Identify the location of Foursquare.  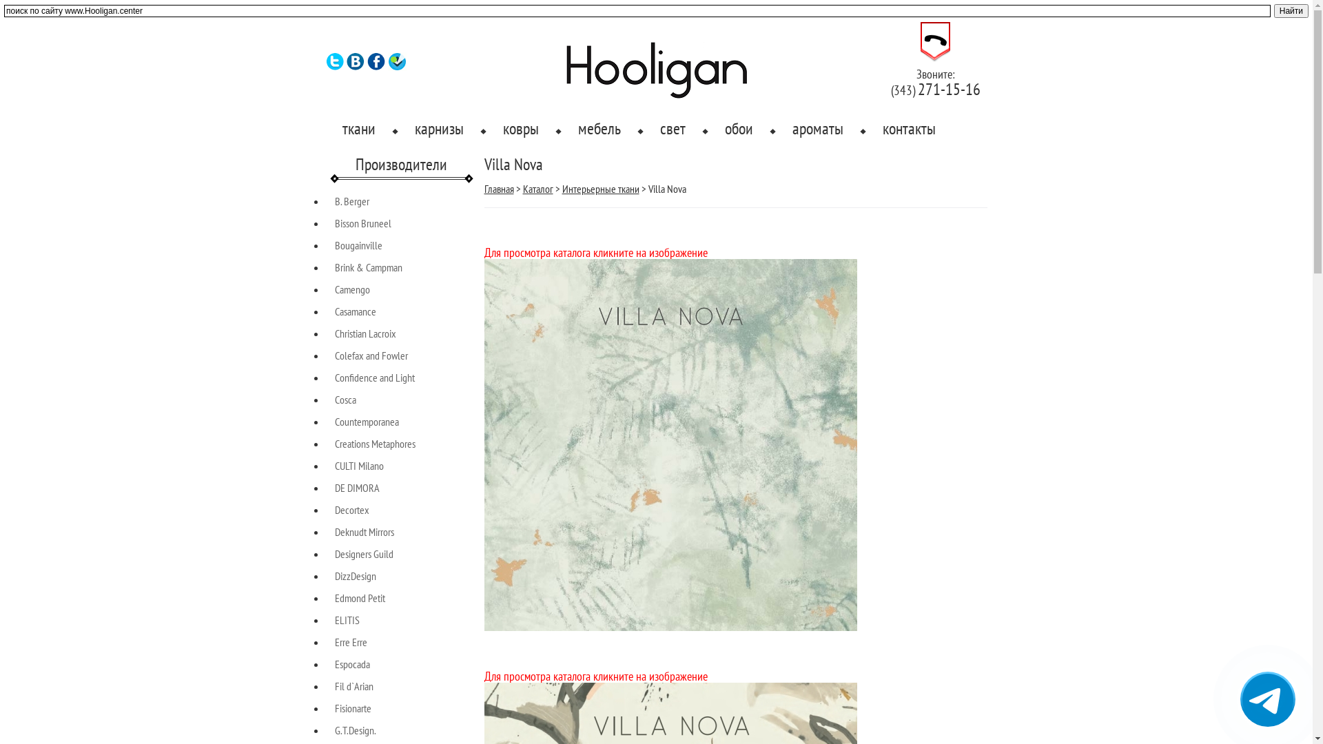
(397, 67).